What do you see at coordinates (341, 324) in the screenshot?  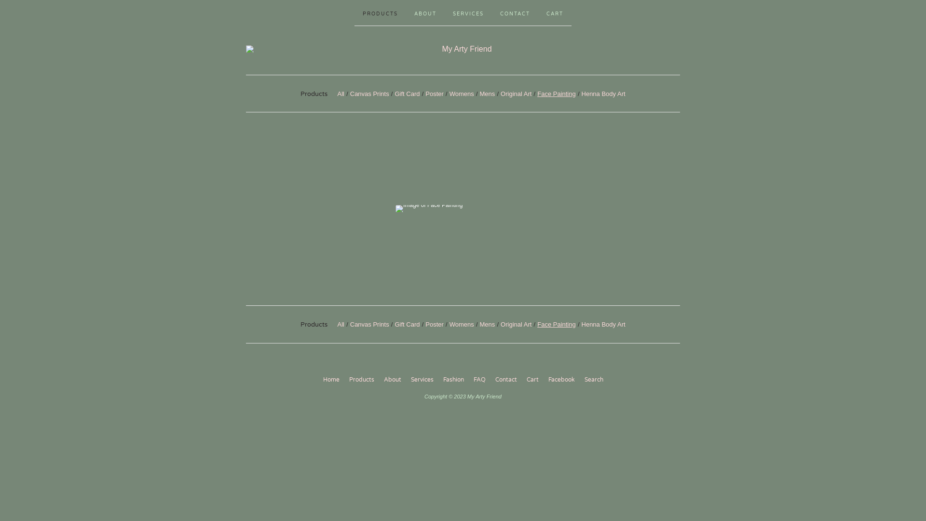 I see `All` at bounding box center [341, 324].